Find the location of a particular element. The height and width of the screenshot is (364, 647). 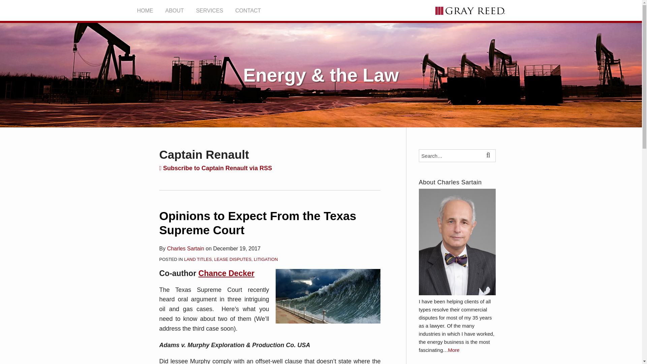

LAND TITLES is located at coordinates (197, 259).